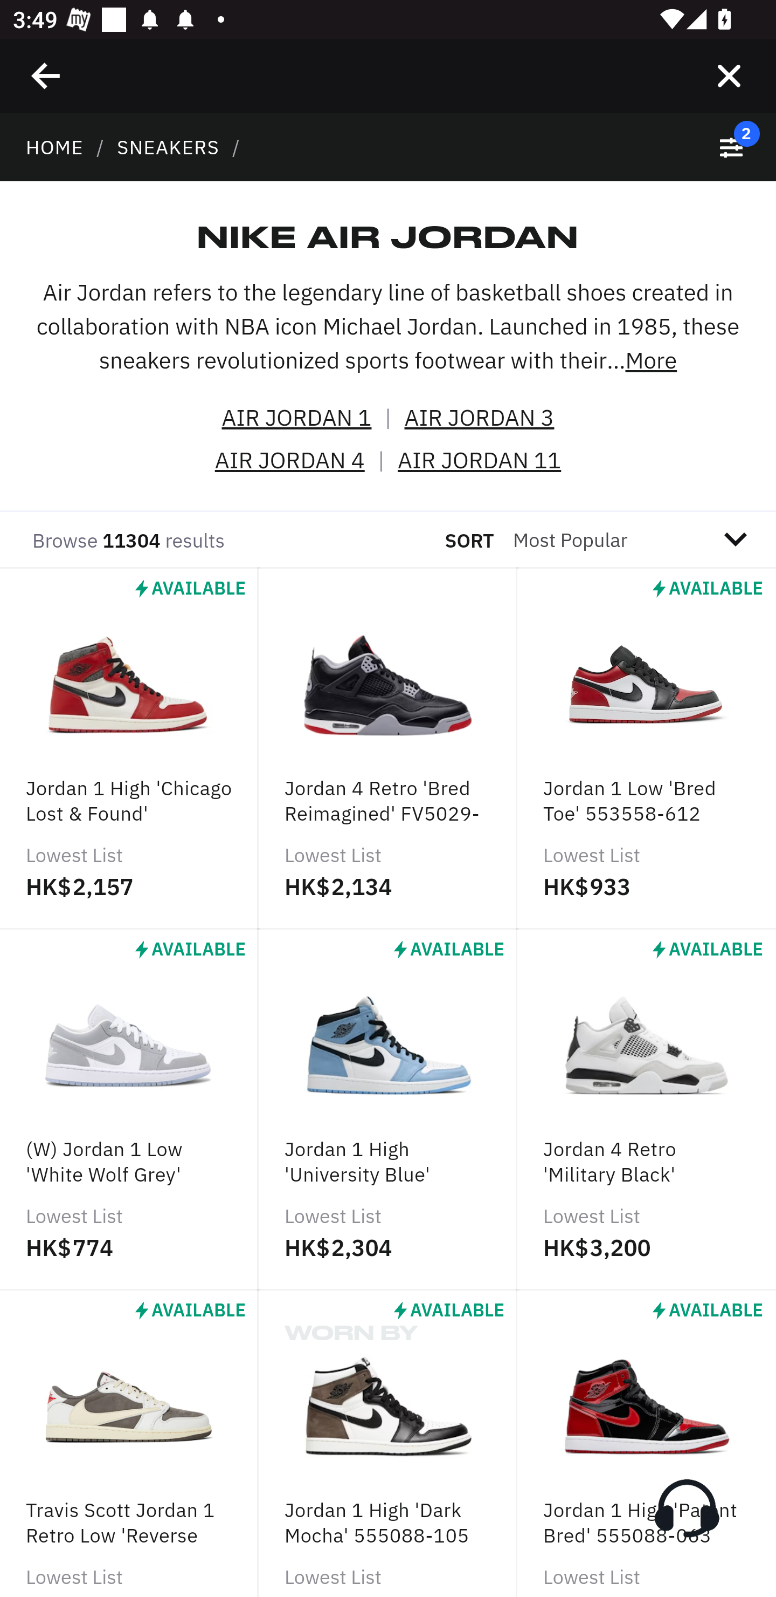  Describe the element at coordinates (168, 147) in the screenshot. I see `SNEAKERS` at that location.